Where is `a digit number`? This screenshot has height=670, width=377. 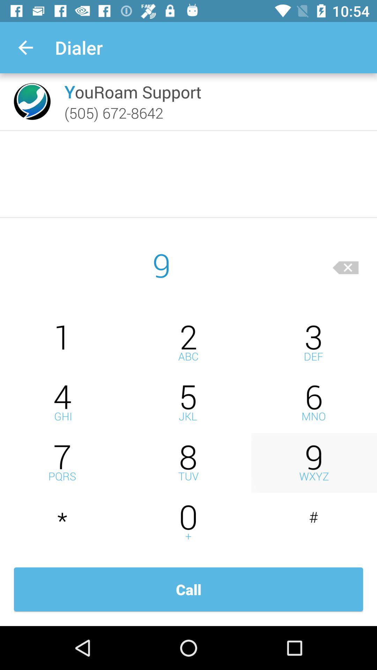
a digit number is located at coordinates (314, 463).